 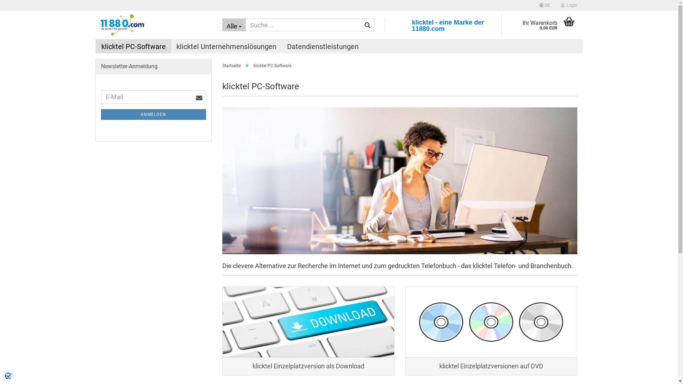 What do you see at coordinates (8, 376) in the screenshot?
I see `Privacy settings` at bounding box center [8, 376].